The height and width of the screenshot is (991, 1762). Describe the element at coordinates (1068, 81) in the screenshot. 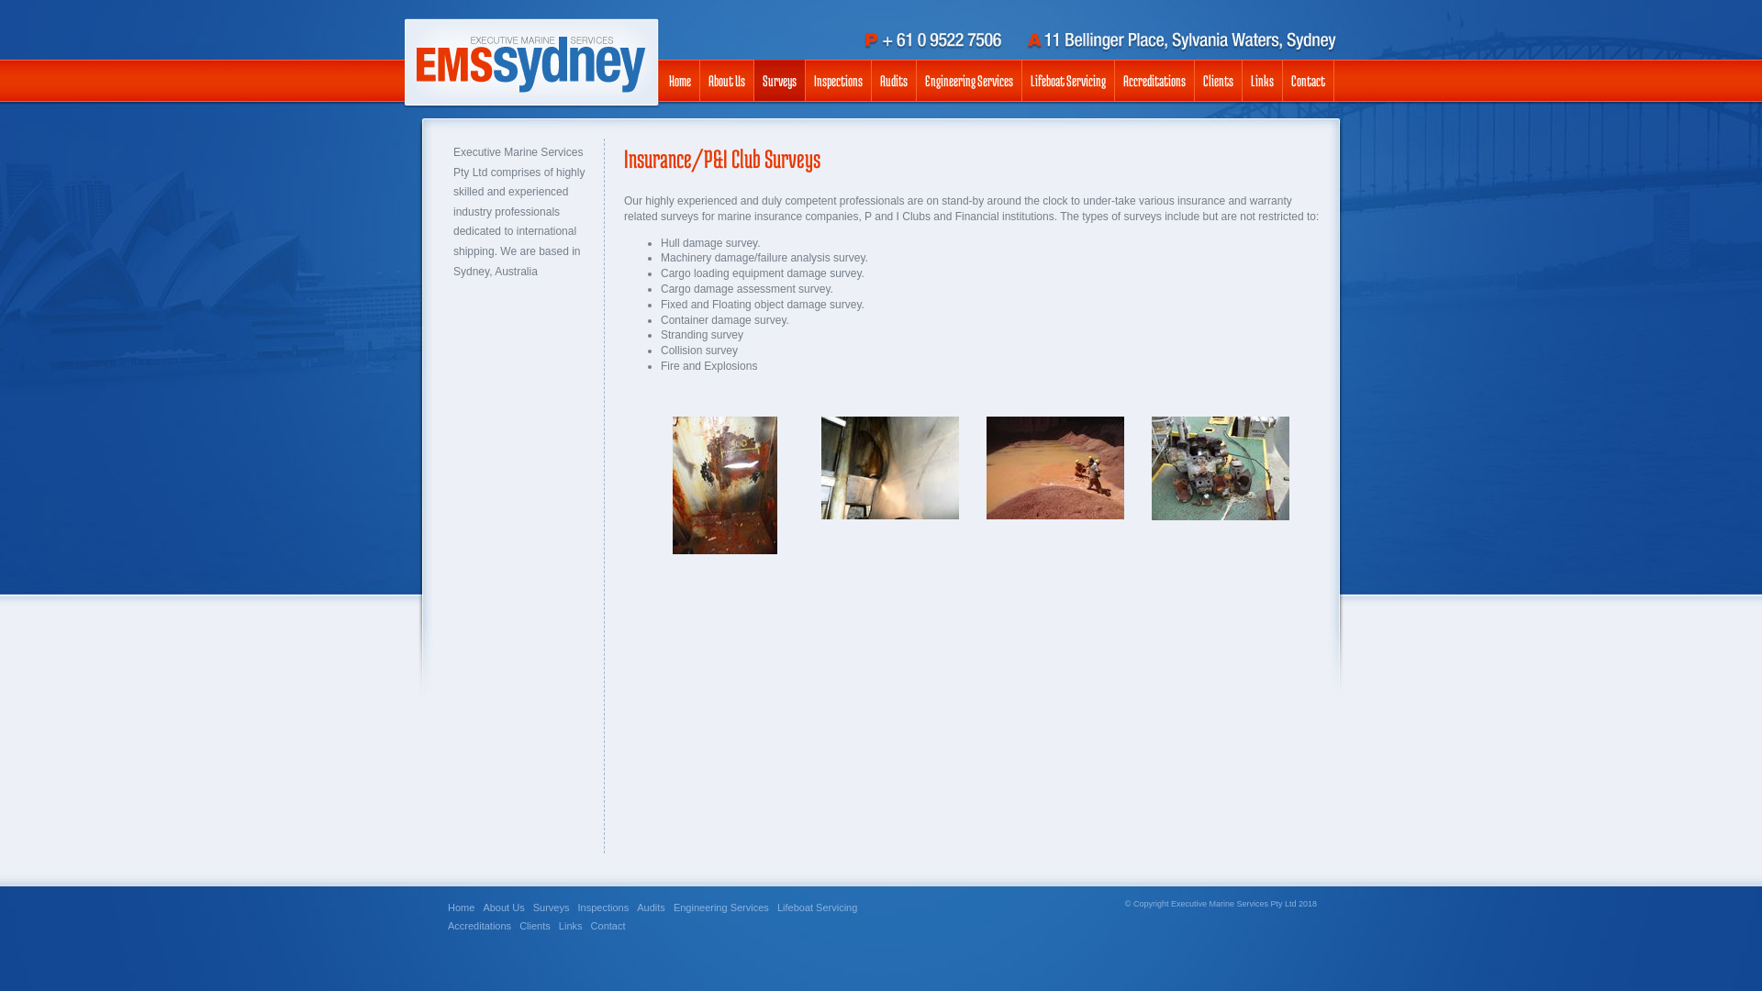

I see `Lifeboat Servicing` at that location.